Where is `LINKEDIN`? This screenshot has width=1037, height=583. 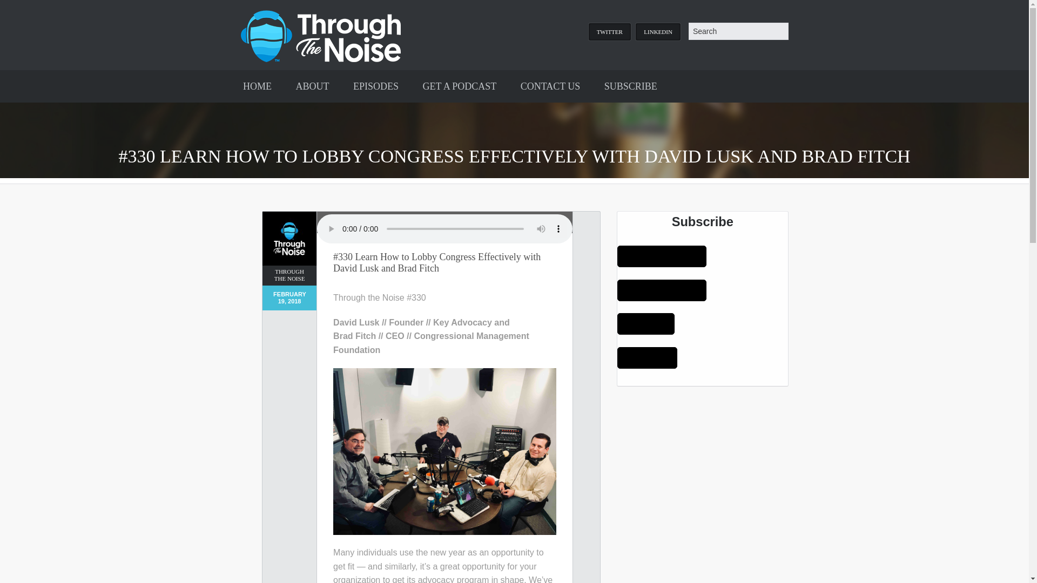 LINKEDIN is located at coordinates (658, 31).